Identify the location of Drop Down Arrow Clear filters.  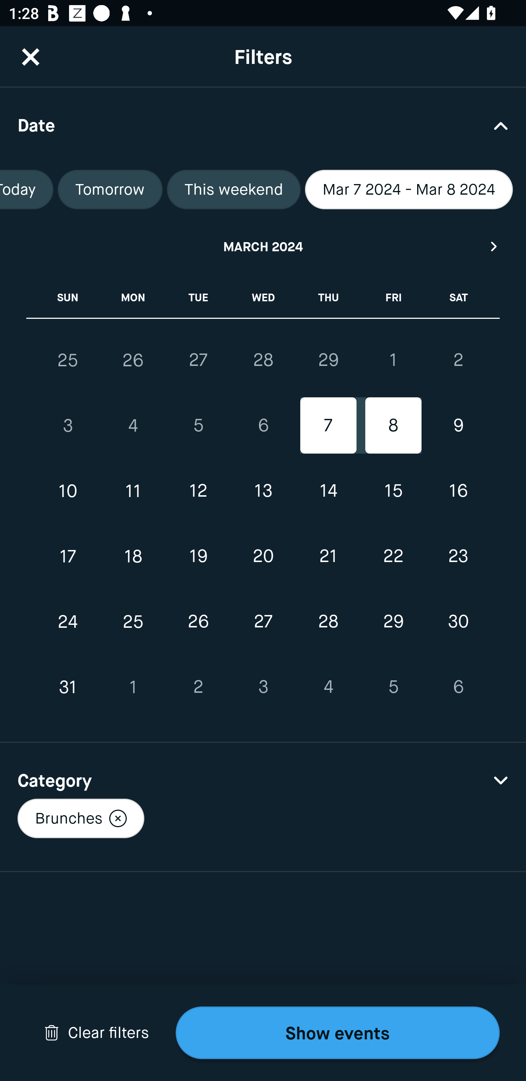
(96, 1033).